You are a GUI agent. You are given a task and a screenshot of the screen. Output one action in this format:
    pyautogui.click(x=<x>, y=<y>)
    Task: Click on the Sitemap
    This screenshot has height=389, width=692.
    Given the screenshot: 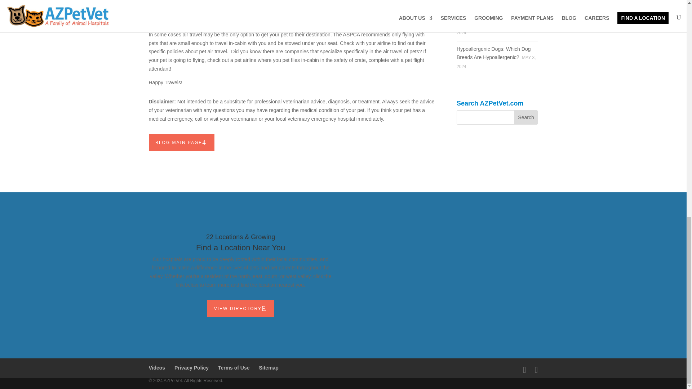 What is the action you would take?
    pyautogui.click(x=268, y=368)
    